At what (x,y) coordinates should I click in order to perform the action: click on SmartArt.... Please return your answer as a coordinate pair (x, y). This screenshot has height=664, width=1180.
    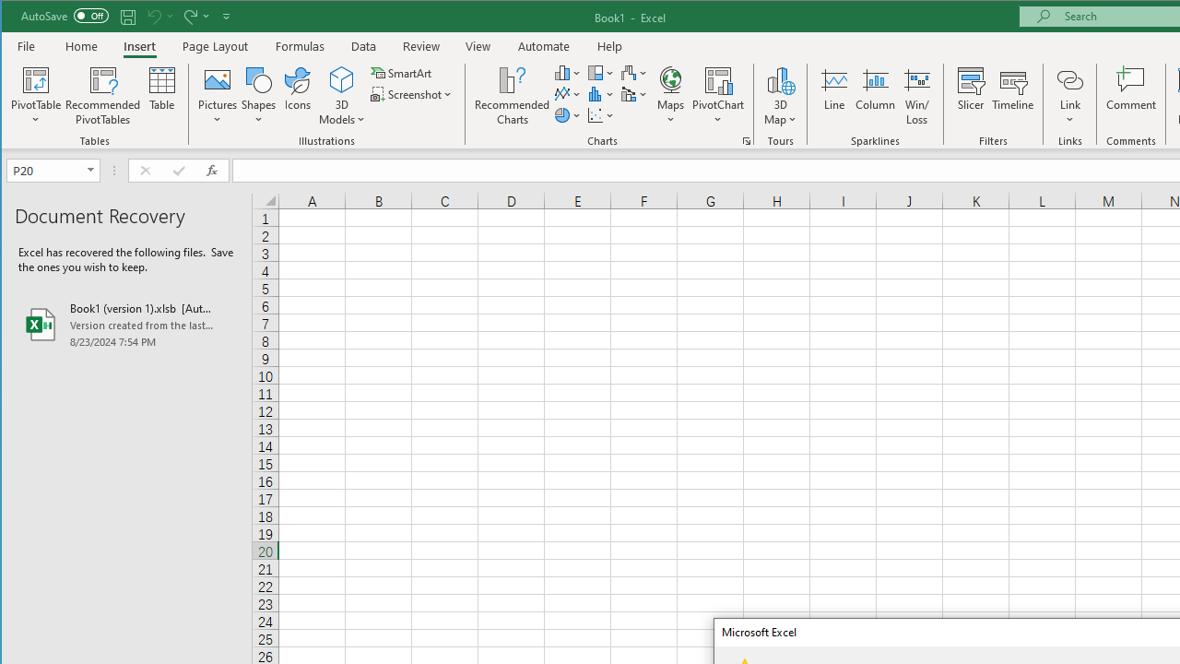
    Looking at the image, I should click on (402, 72).